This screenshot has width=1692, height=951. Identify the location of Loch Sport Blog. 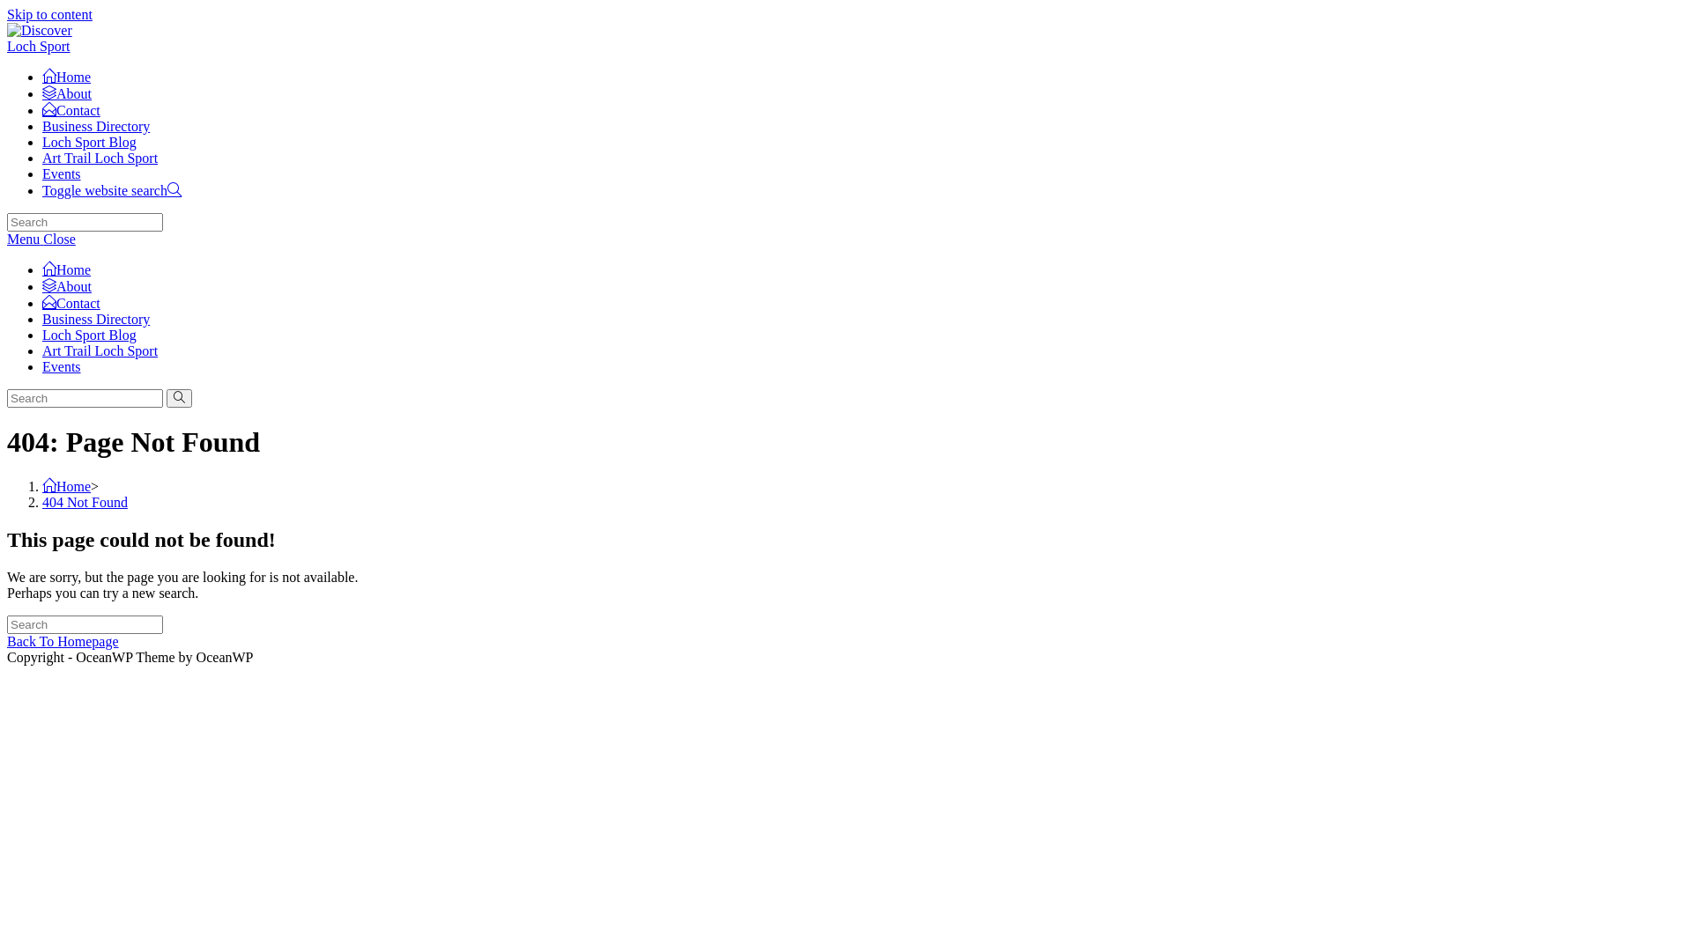
(90, 143).